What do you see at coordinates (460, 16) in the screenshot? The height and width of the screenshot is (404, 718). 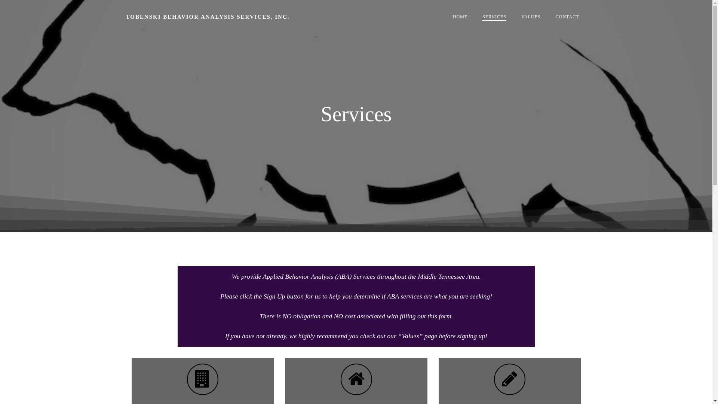 I see `HOME` at bounding box center [460, 16].